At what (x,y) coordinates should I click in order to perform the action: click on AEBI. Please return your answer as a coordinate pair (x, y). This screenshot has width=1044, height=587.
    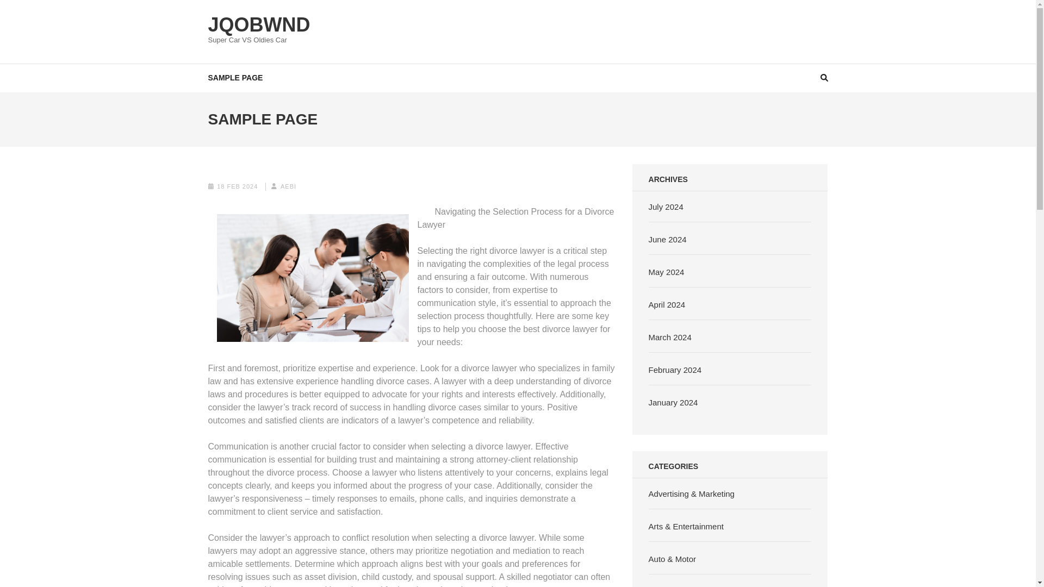
    Looking at the image, I should click on (288, 185).